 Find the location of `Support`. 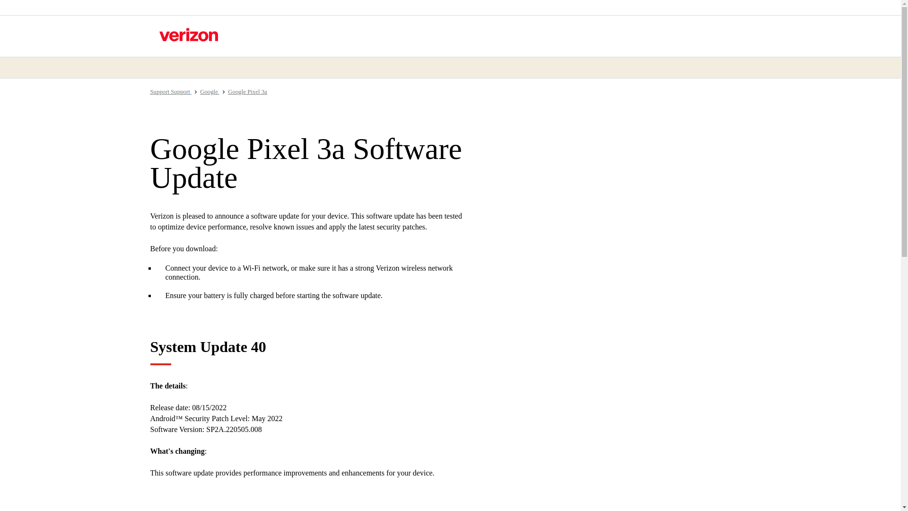

Support is located at coordinates (181, 91).